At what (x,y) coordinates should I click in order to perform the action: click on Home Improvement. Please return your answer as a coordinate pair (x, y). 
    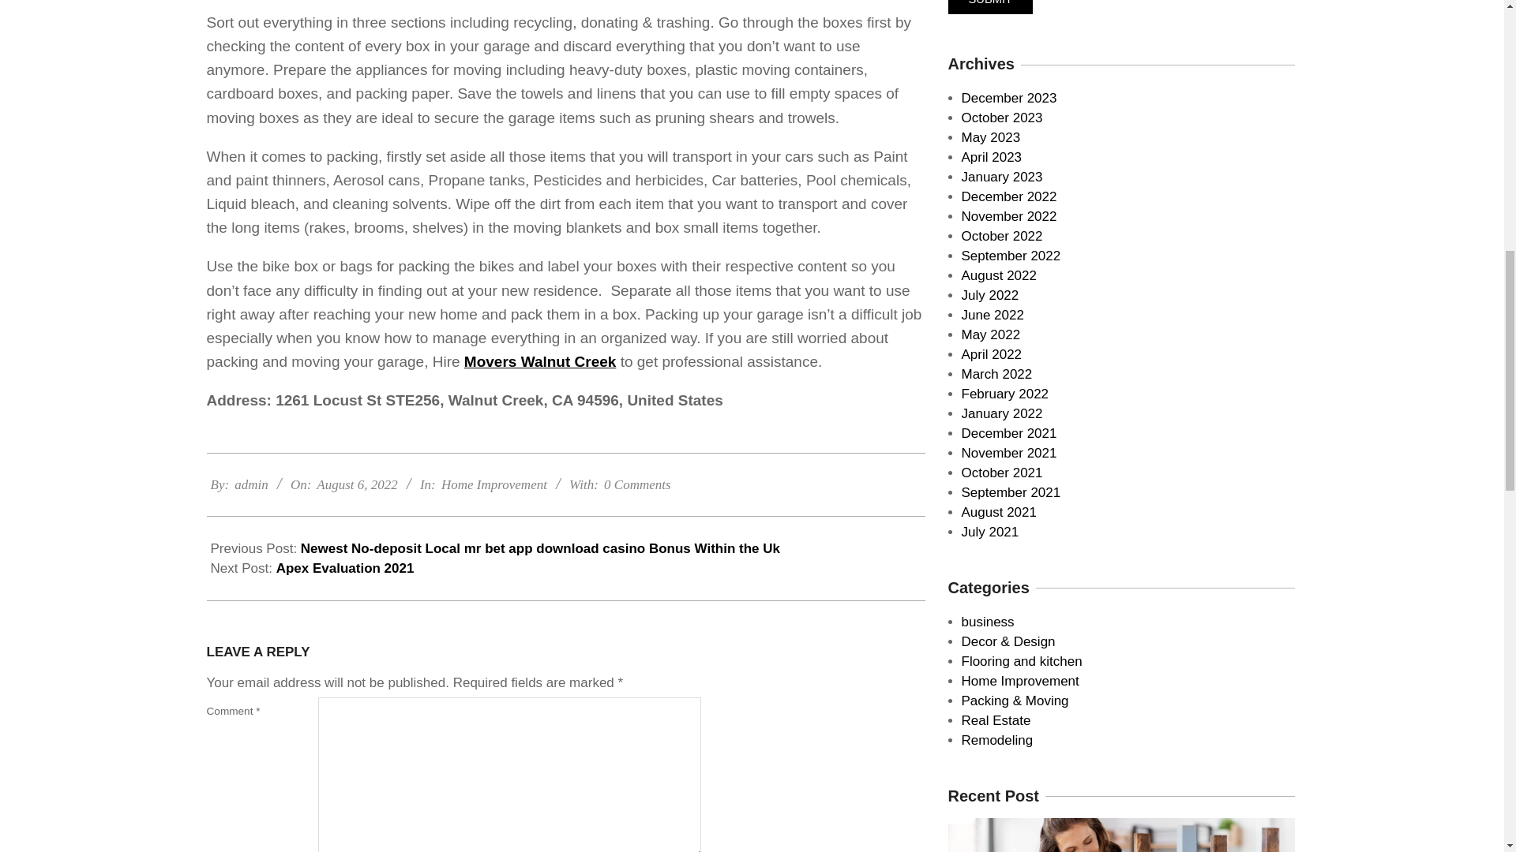
    Looking at the image, I should click on (494, 484).